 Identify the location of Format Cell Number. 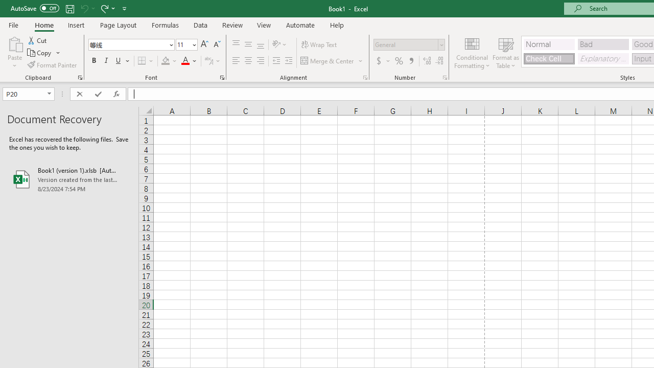
(445, 78).